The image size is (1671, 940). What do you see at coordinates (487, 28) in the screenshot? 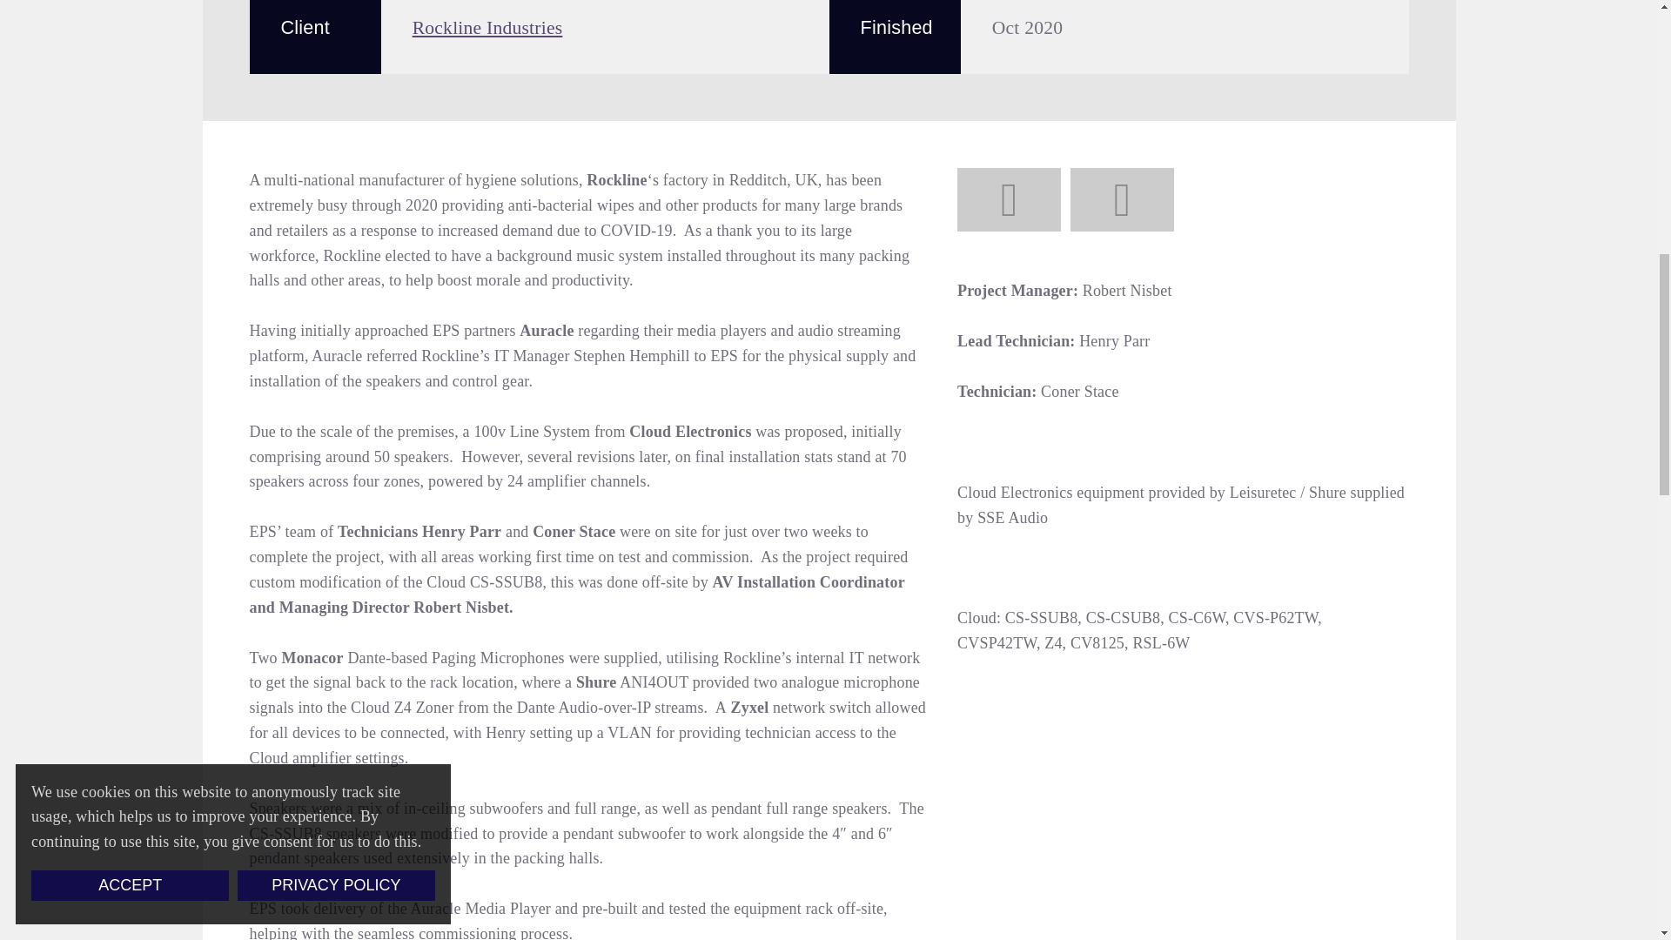
I see `Rockline Industries` at bounding box center [487, 28].